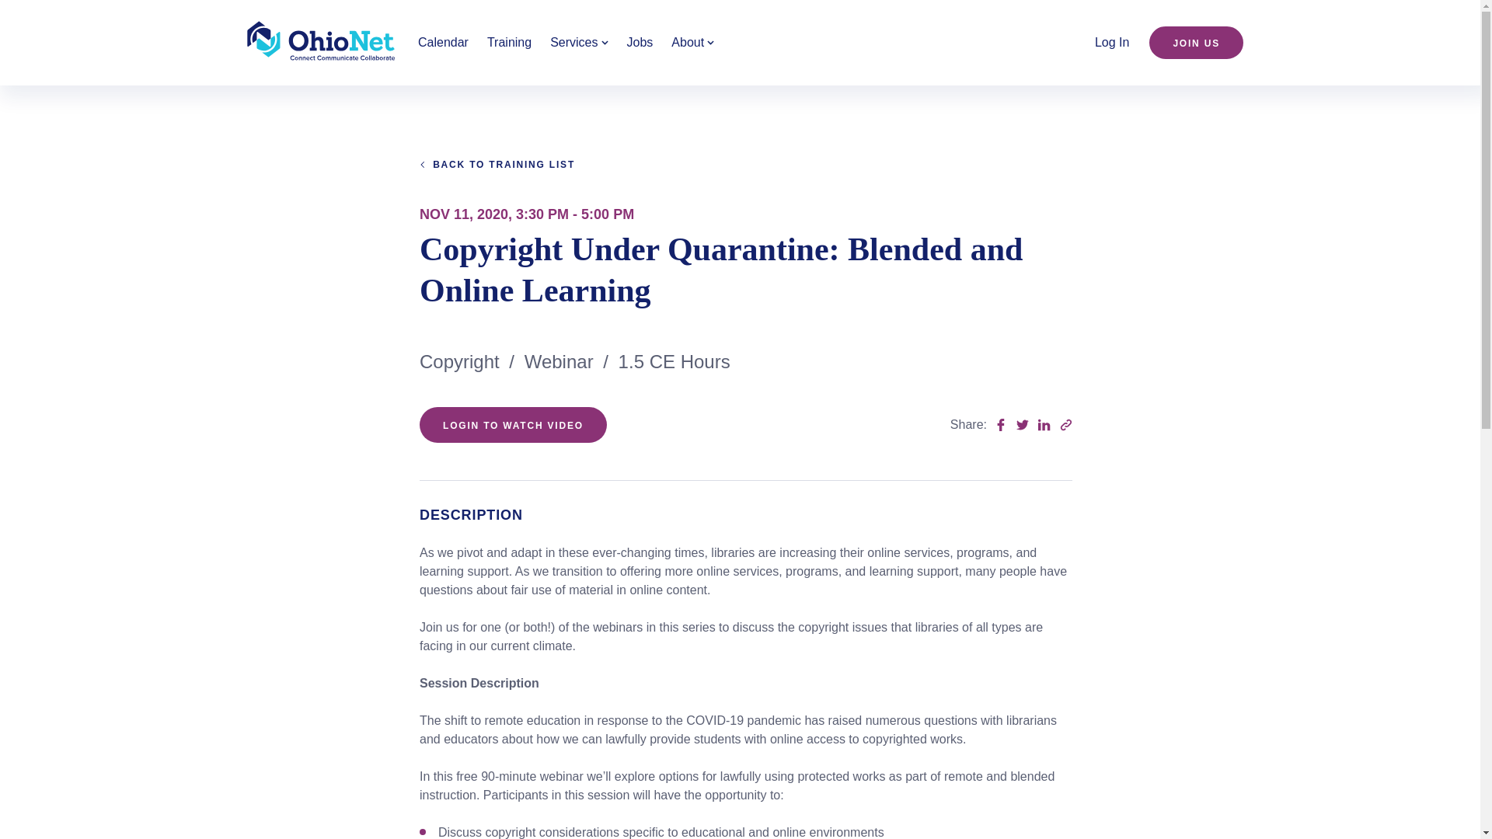  What do you see at coordinates (322, 40) in the screenshot?
I see `OhioNET - Connect, Communicate, Collaborate.` at bounding box center [322, 40].